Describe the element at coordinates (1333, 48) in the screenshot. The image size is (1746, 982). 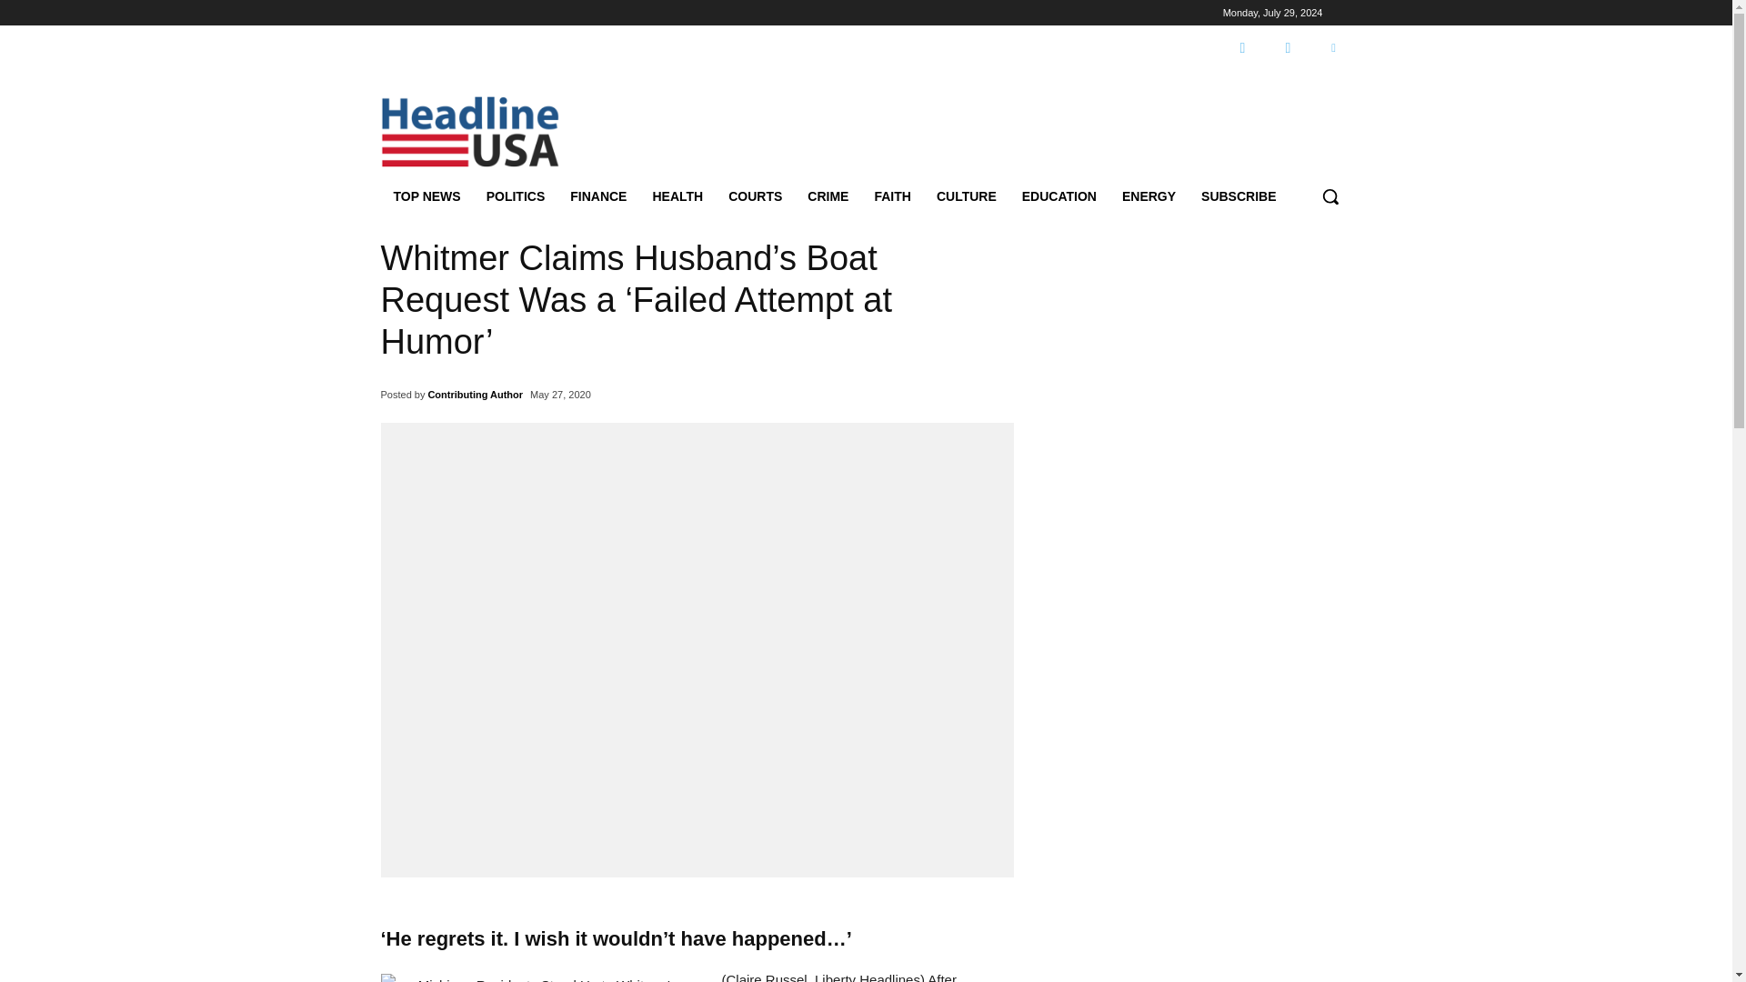
I see `Twitter` at that location.